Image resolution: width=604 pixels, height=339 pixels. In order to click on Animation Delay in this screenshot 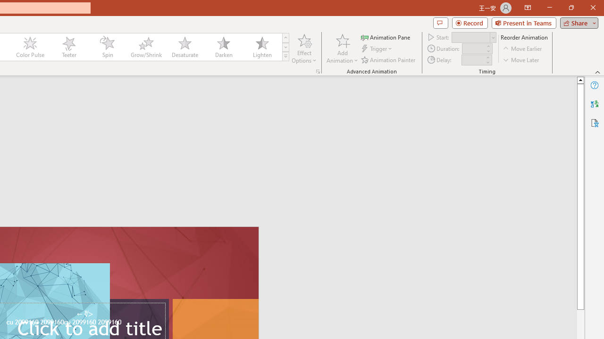, I will do `click(473, 60)`.